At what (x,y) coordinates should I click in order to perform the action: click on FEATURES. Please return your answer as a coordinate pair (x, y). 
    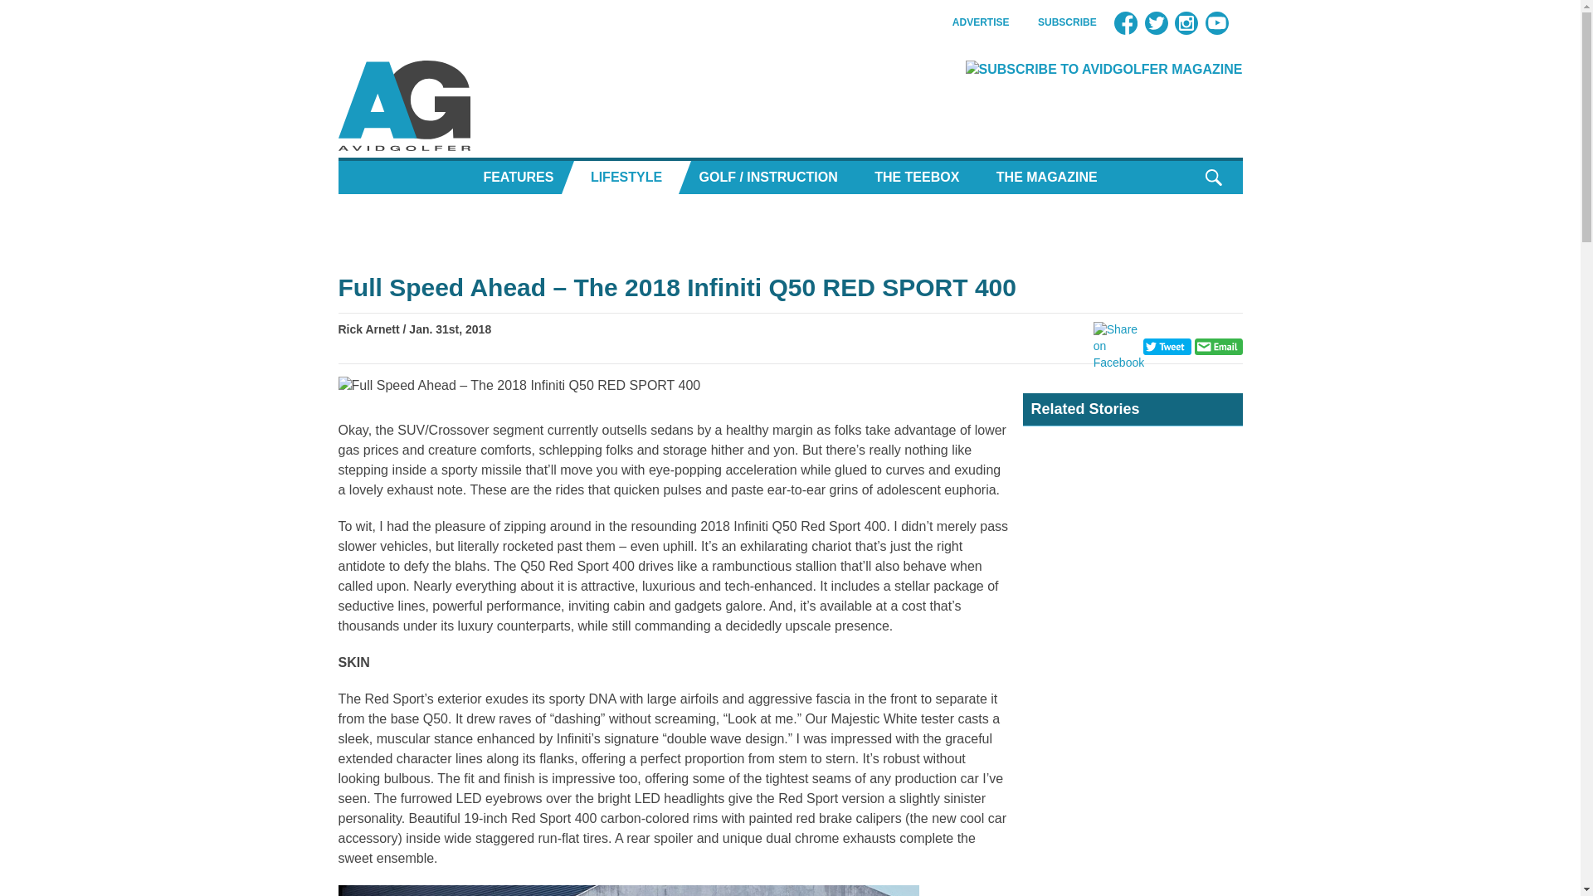
    Looking at the image, I should click on (518, 178).